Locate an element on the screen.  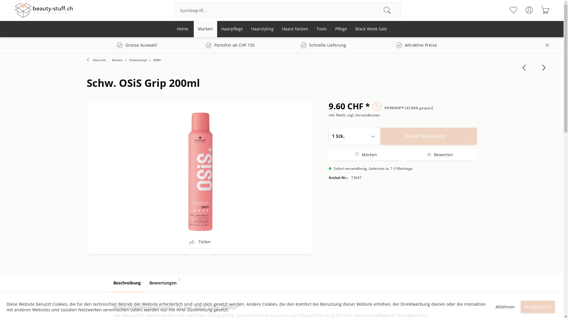
Schw. OSiS Sparkler 300ml is located at coordinates (542, 67).